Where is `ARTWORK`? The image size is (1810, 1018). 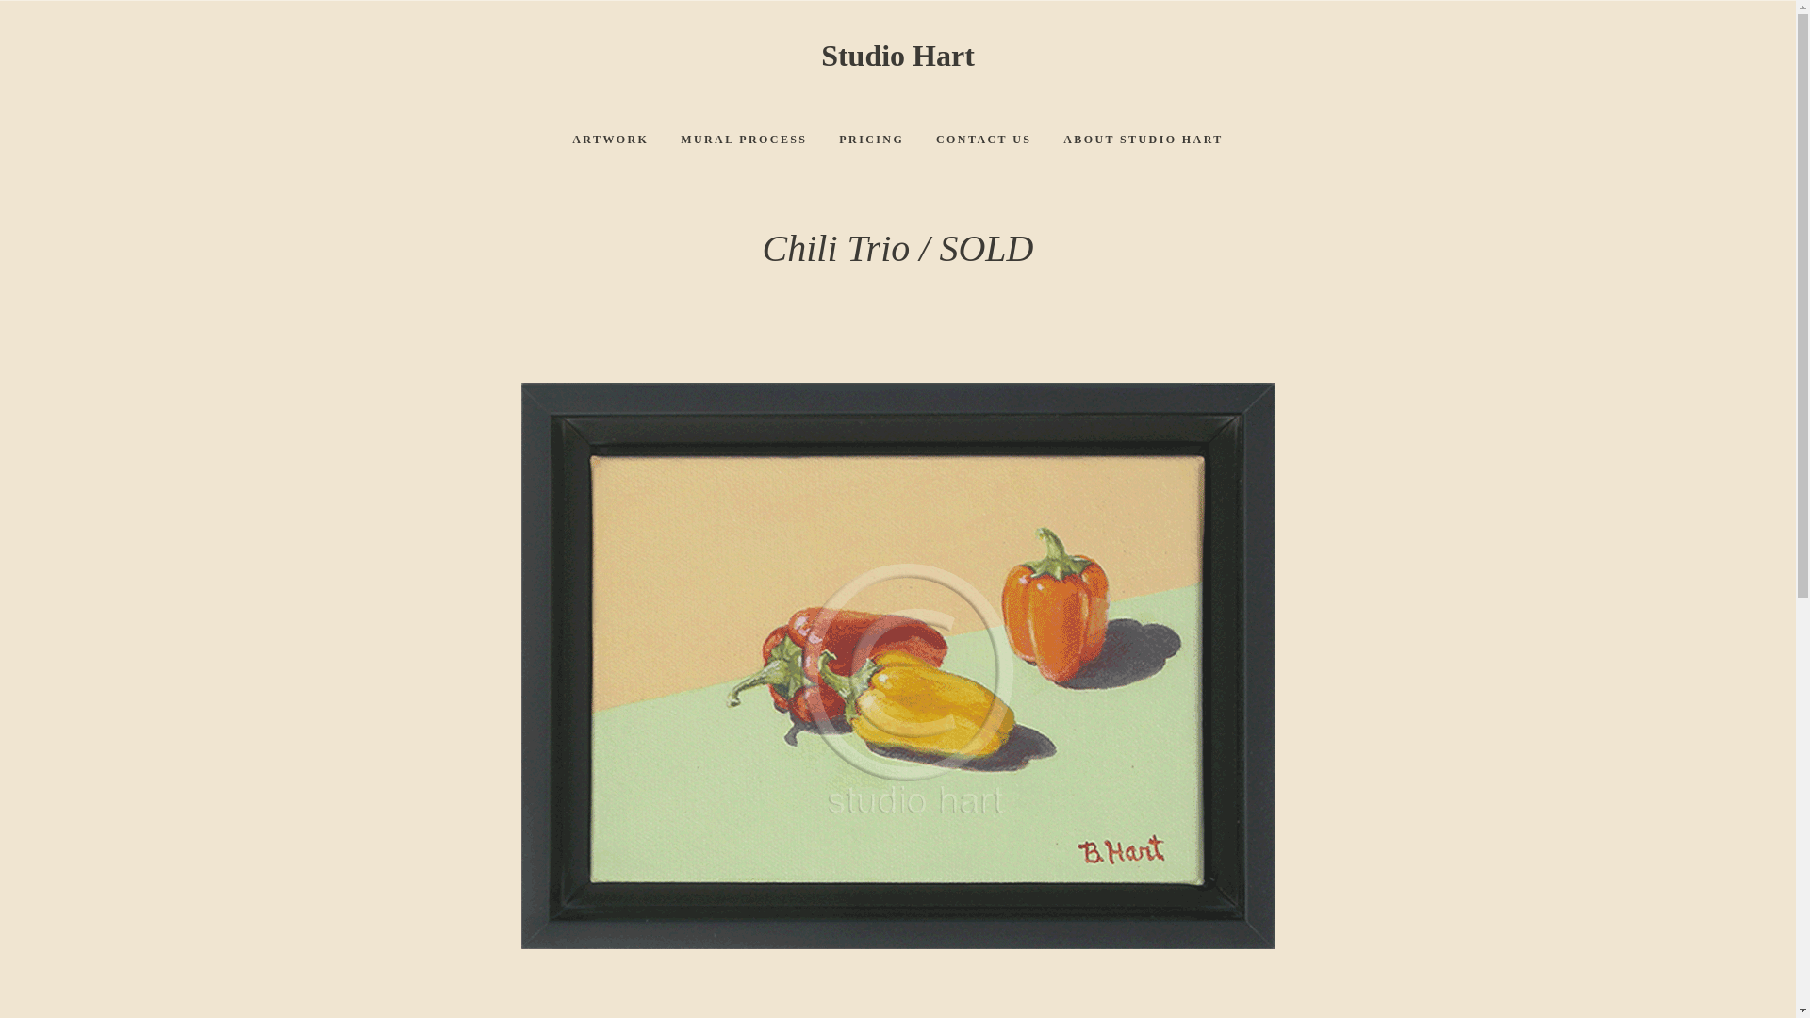
ARTWORK is located at coordinates (609, 140).